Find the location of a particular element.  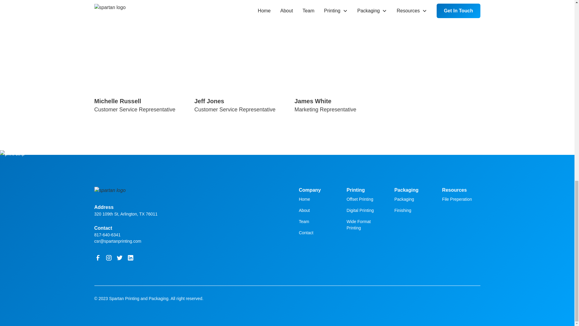

Home is located at coordinates (304, 199).